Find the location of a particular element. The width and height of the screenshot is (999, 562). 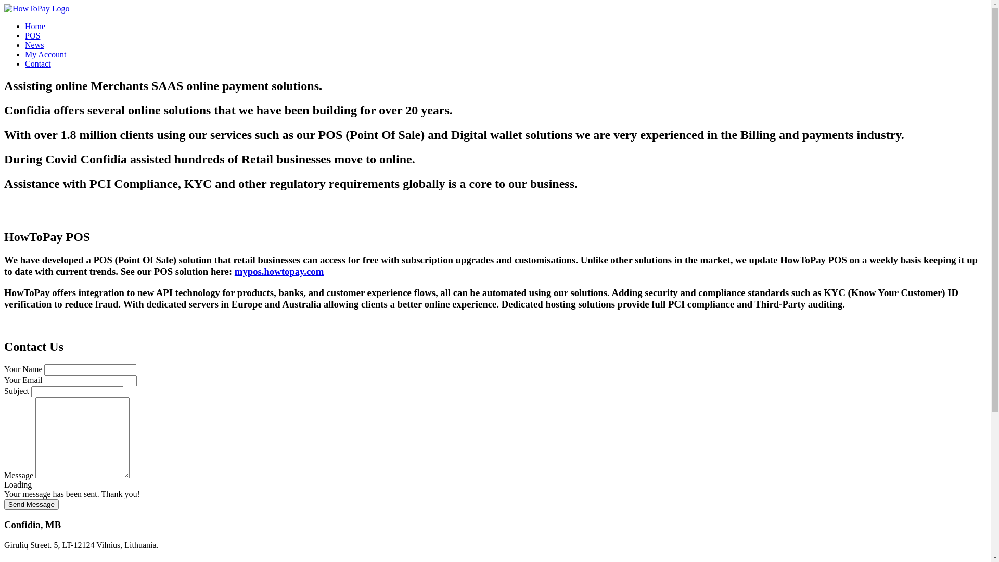

My Account is located at coordinates (46, 54).